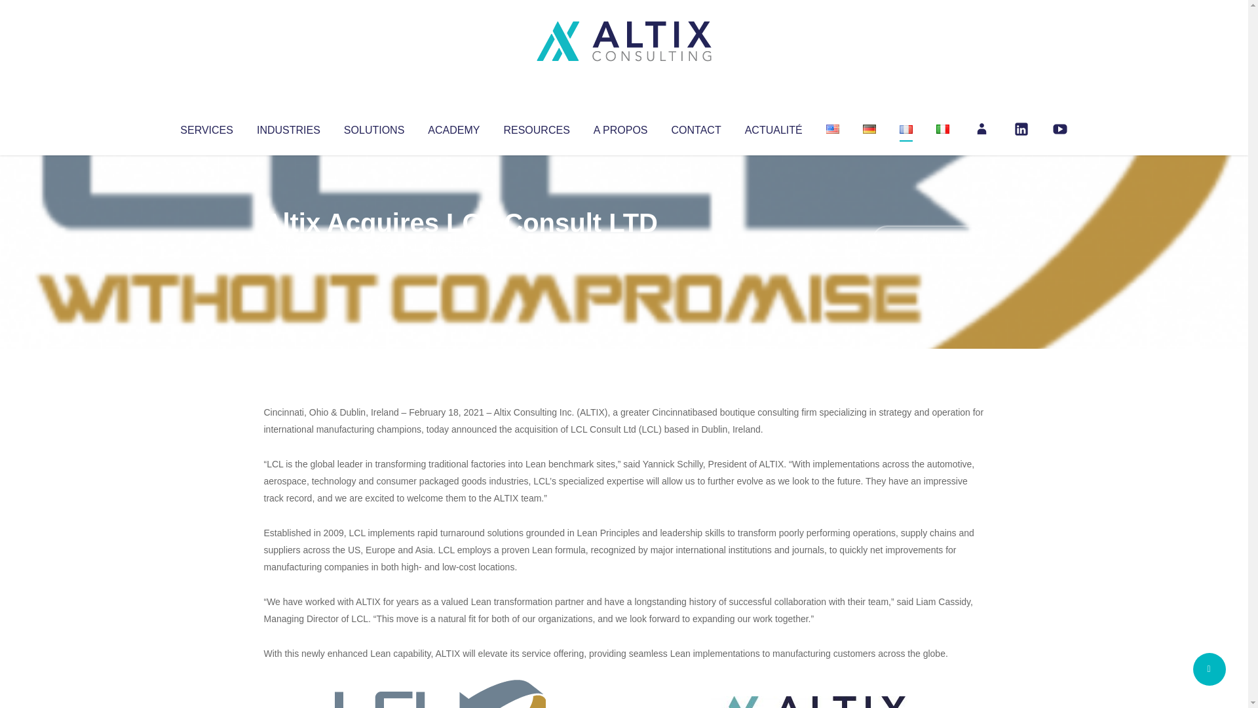  What do you see at coordinates (536, 127) in the screenshot?
I see `RESOURCES` at bounding box center [536, 127].